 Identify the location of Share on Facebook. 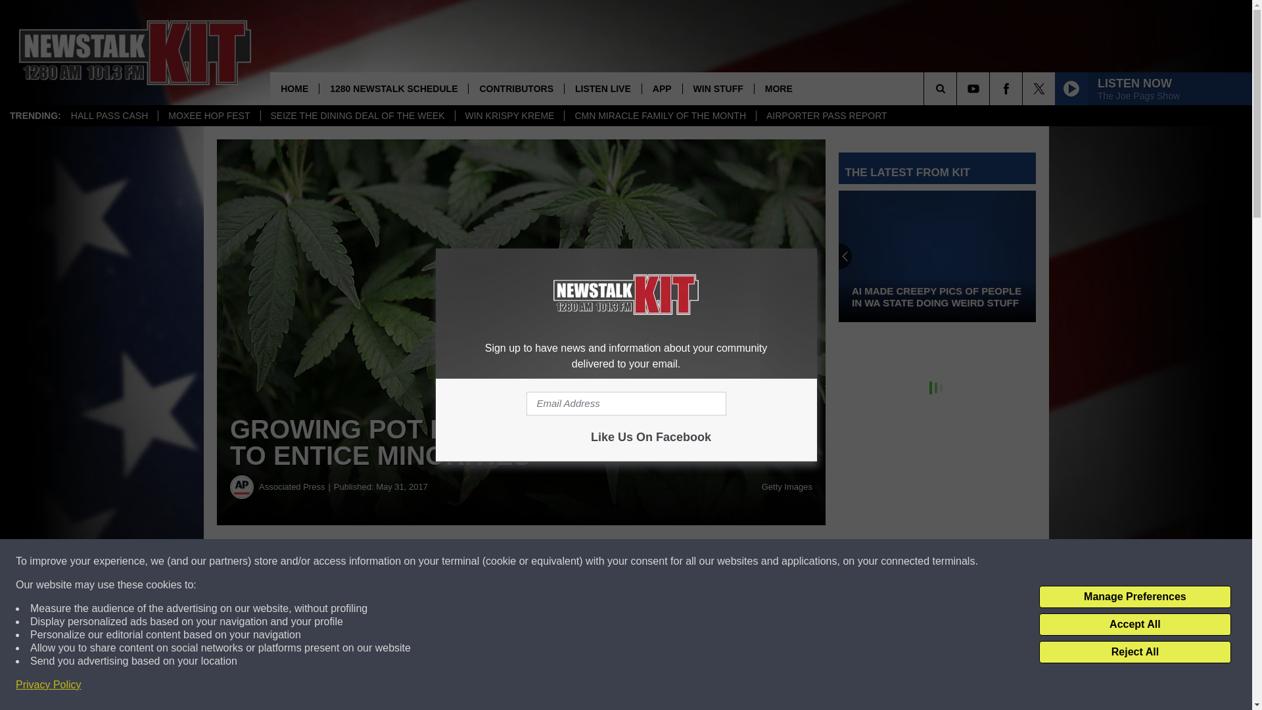
(400, 561).